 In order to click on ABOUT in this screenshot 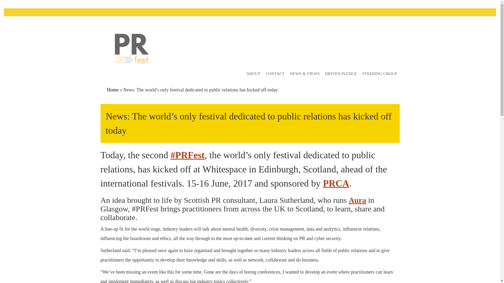, I will do `click(253, 73)`.